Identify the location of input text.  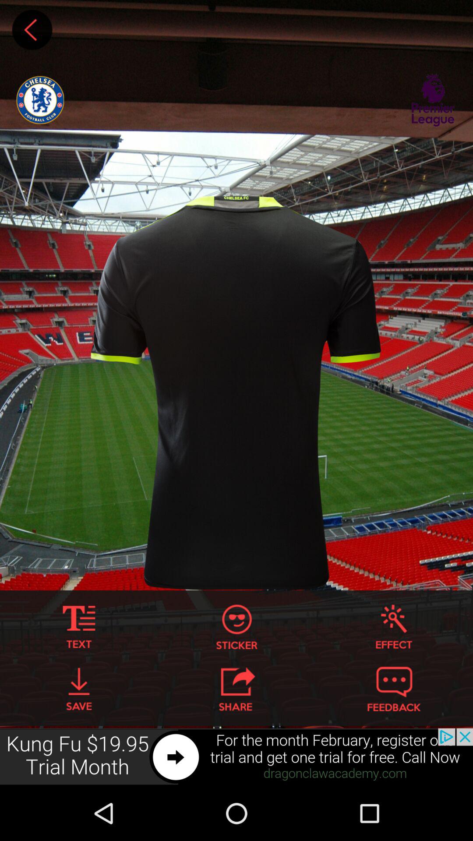
(79, 627).